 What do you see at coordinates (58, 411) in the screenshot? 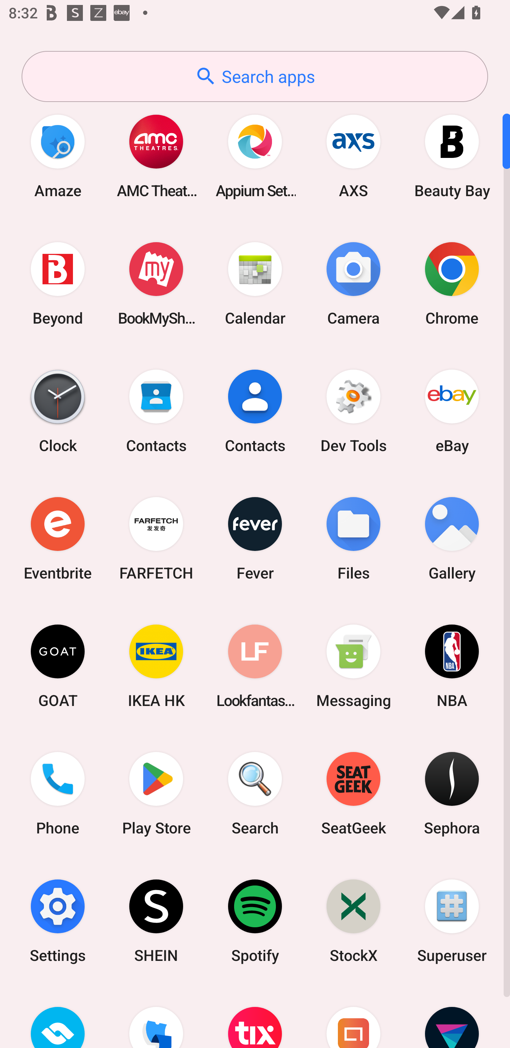
I see `Clock` at bounding box center [58, 411].